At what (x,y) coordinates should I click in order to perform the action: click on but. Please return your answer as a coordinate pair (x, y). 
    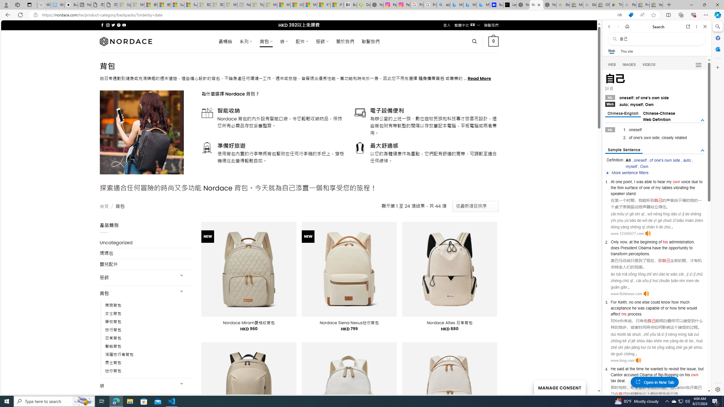
    Looking at the image, I should click on (701, 369).